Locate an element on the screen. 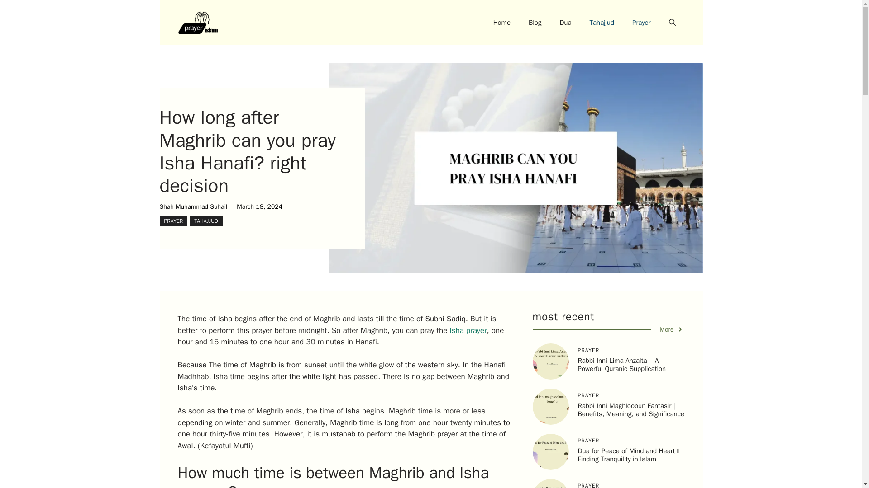  PRAYER is located at coordinates (173, 221).